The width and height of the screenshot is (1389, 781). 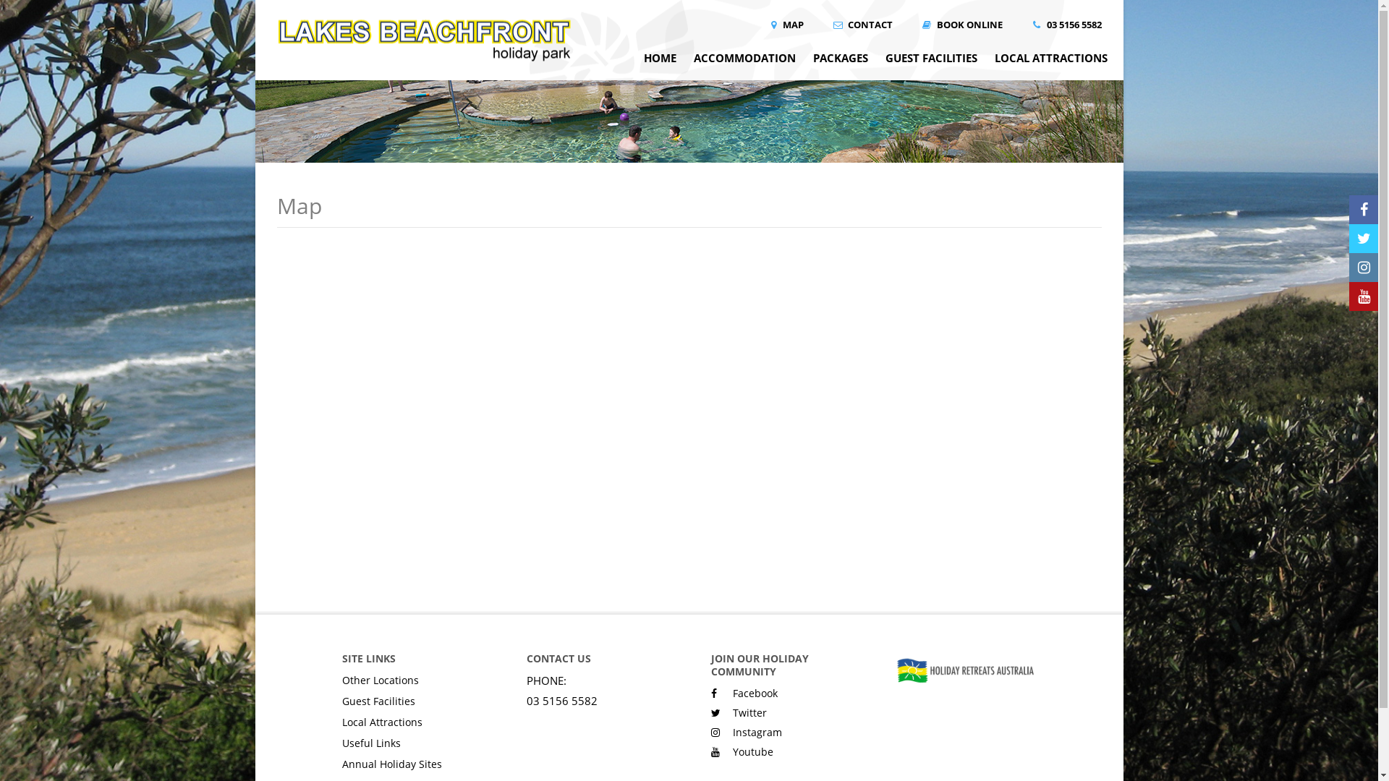 I want to click on Useful Links, so click(x=412, y=743).